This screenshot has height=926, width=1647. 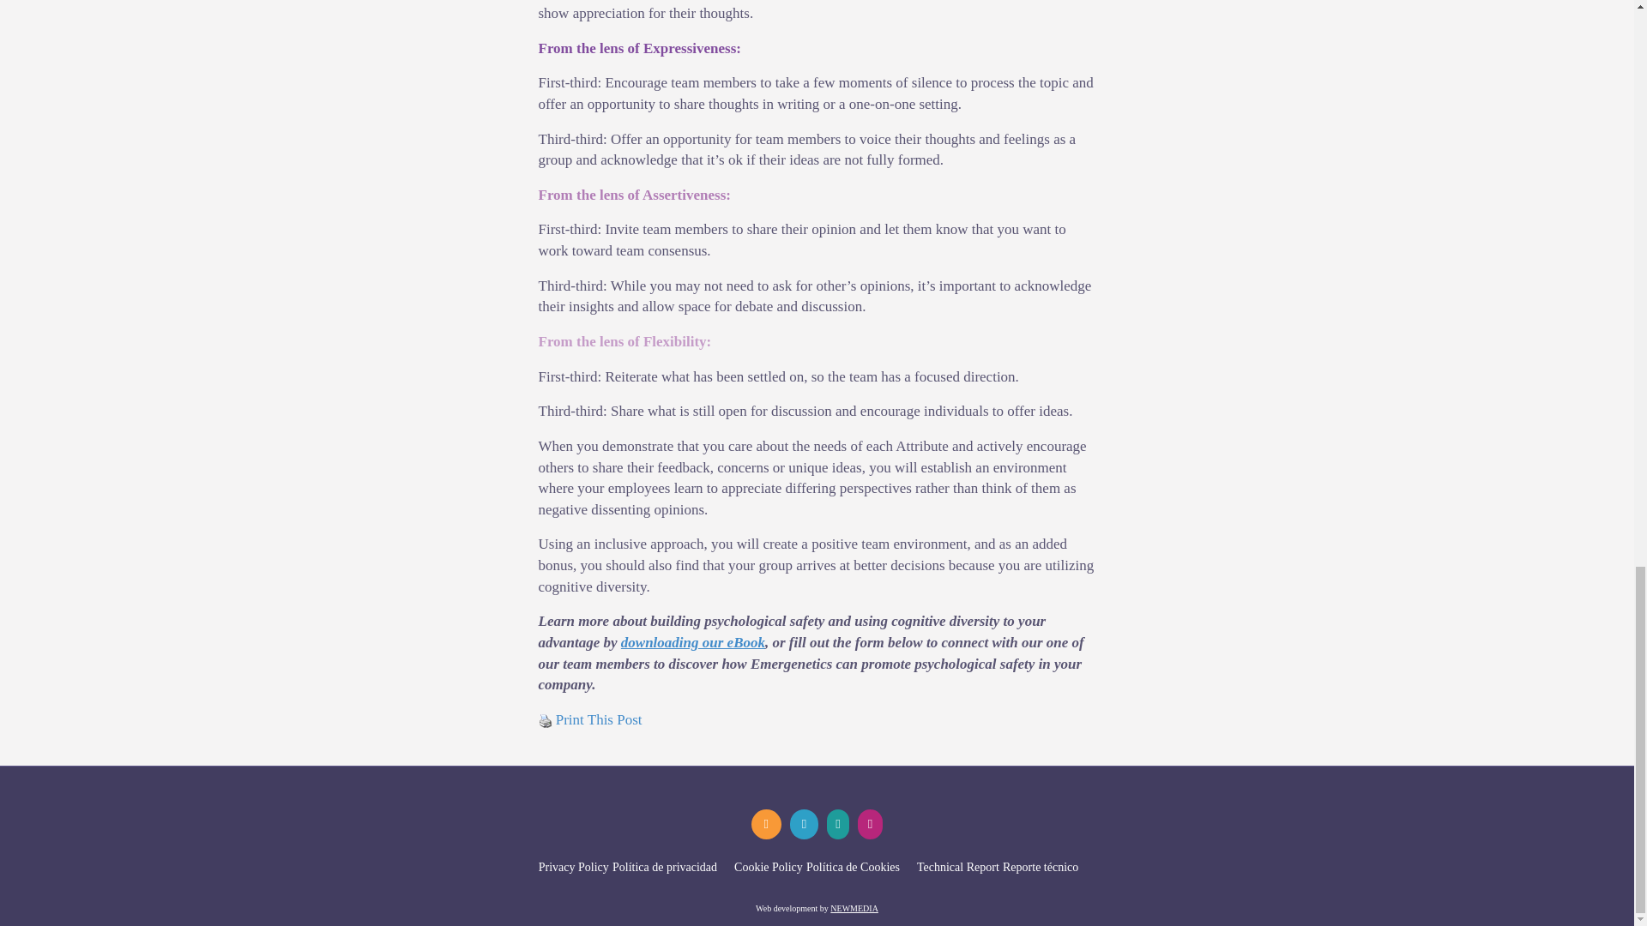 I want to click on Print This Post, so click(x=545, y=720).